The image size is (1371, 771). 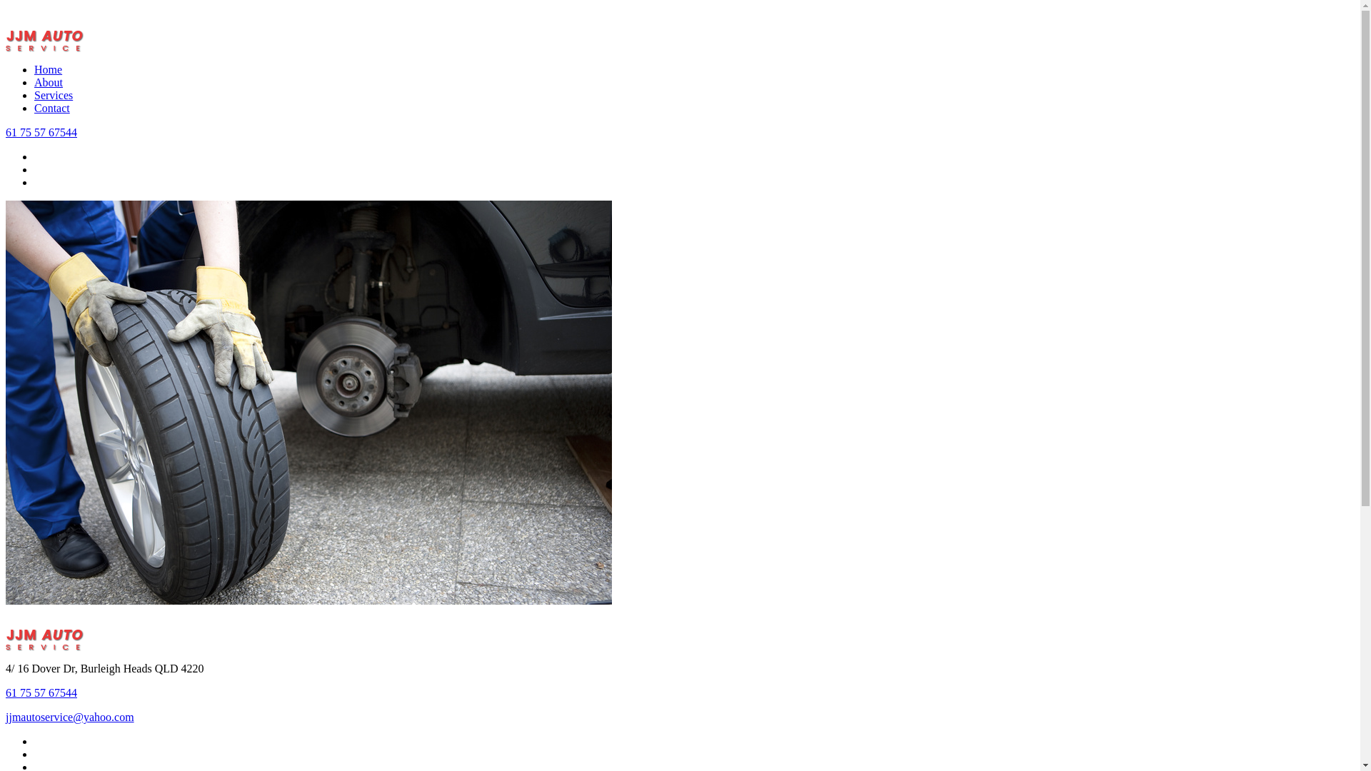 I want to click on jjmautoservice@yahoo.com, so click(x=70, y=717).